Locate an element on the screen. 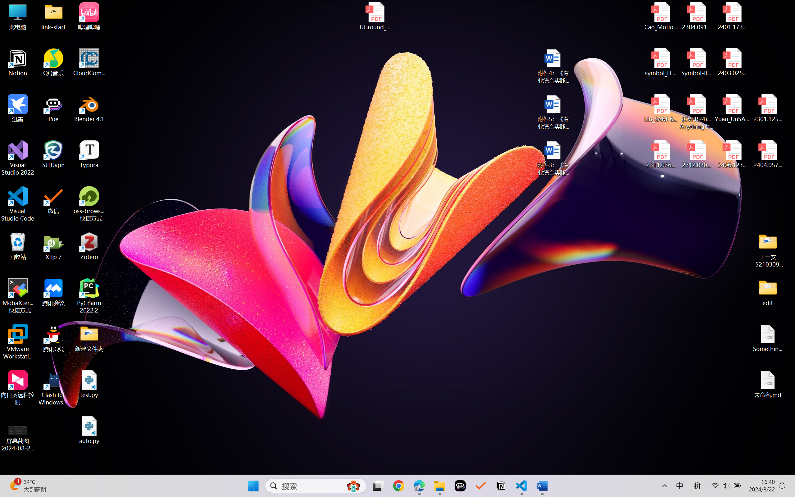 The image size is (795, 497). PyCharm 2022.2 is located at coordinates (89, 296).